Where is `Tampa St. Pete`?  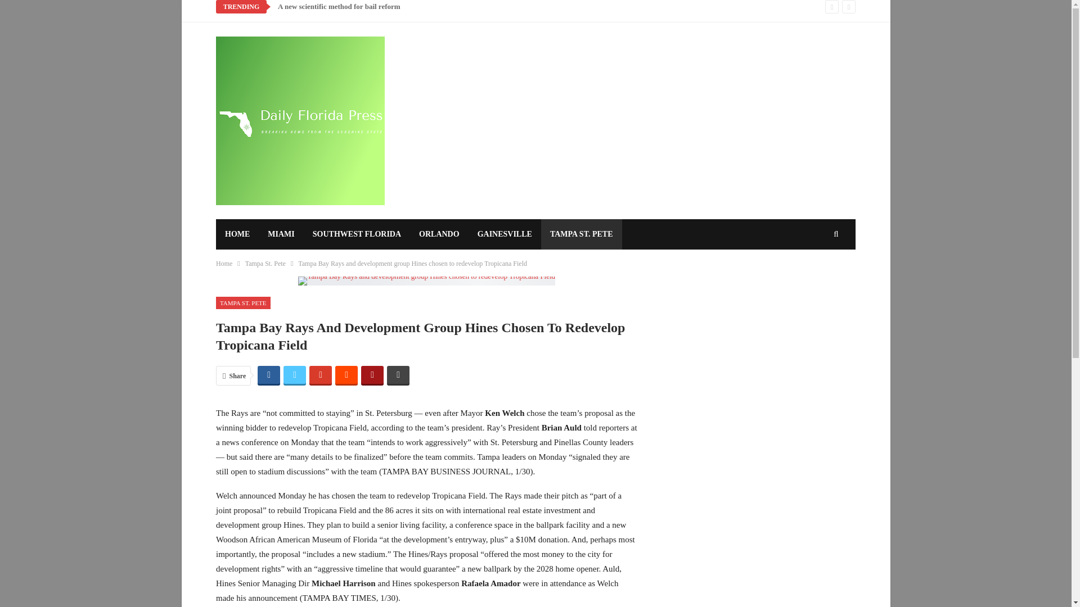
Tampa St. Pete is located at coordinates (265, 263).